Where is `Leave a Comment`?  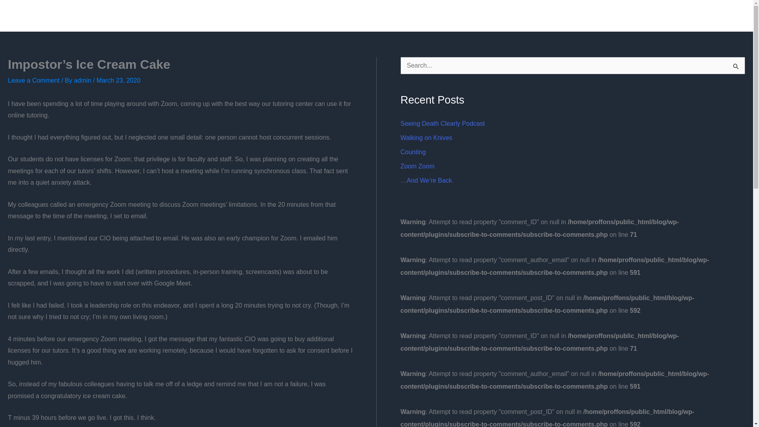 Leave a Comment is located at coordinates (34, 80).